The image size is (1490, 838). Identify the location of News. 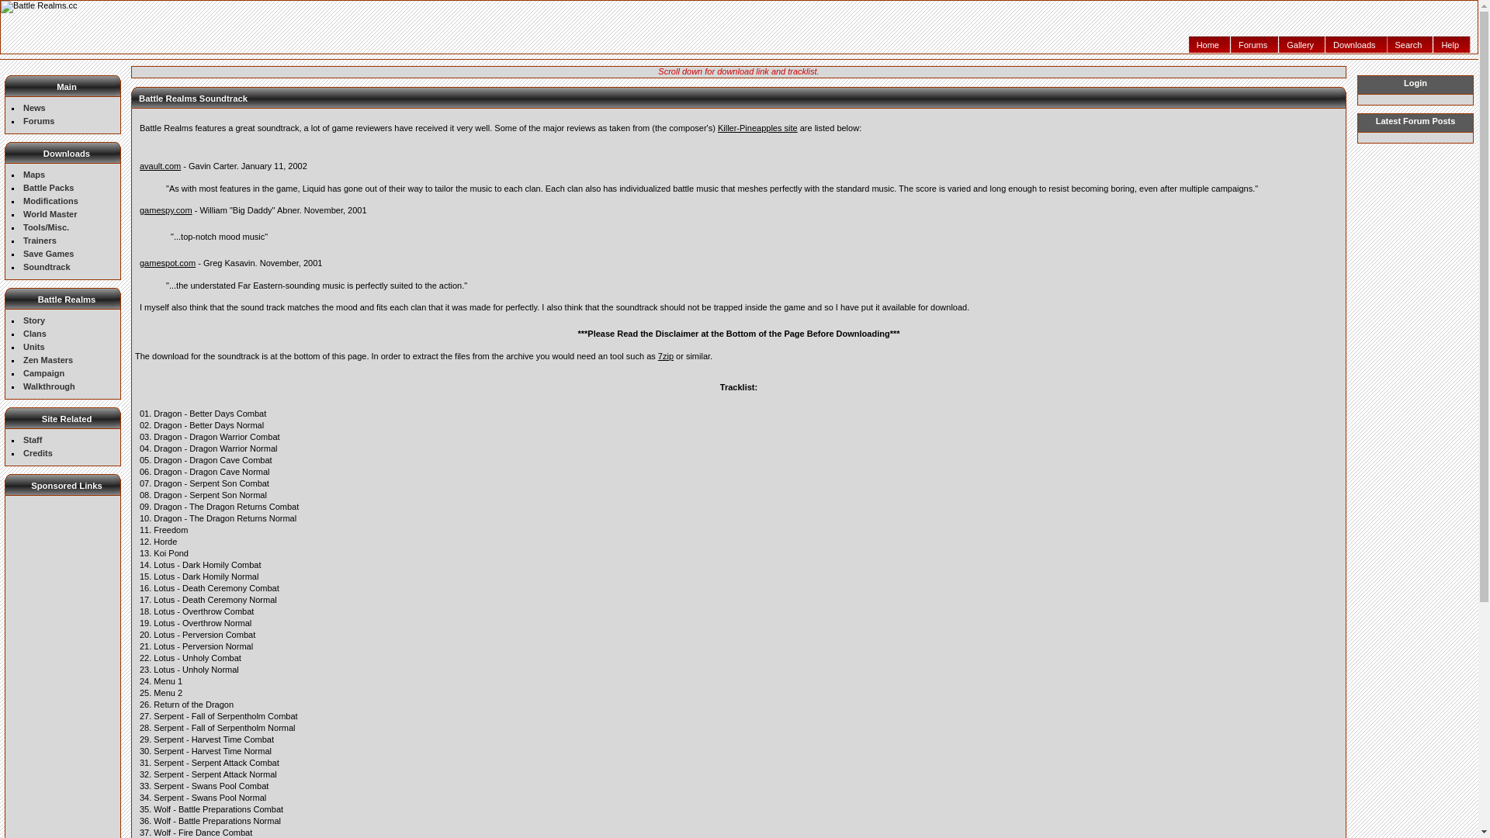
(34, 108).